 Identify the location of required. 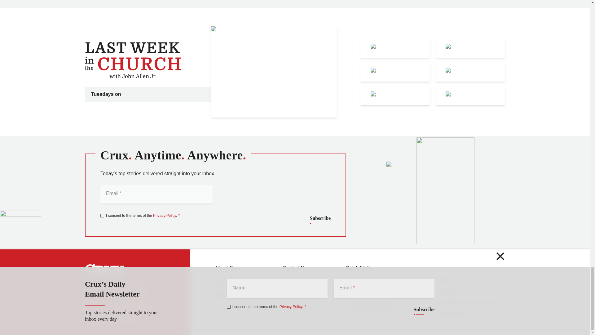
(120, 193).